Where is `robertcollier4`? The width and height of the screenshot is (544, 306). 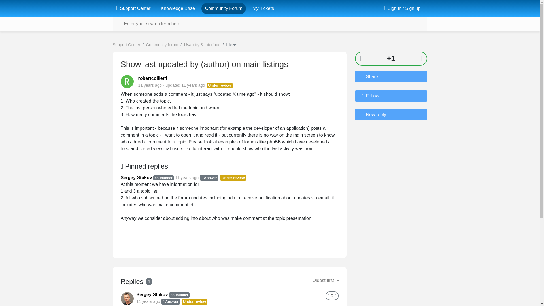 robertcollier4 is located at coordinates (152, 78).